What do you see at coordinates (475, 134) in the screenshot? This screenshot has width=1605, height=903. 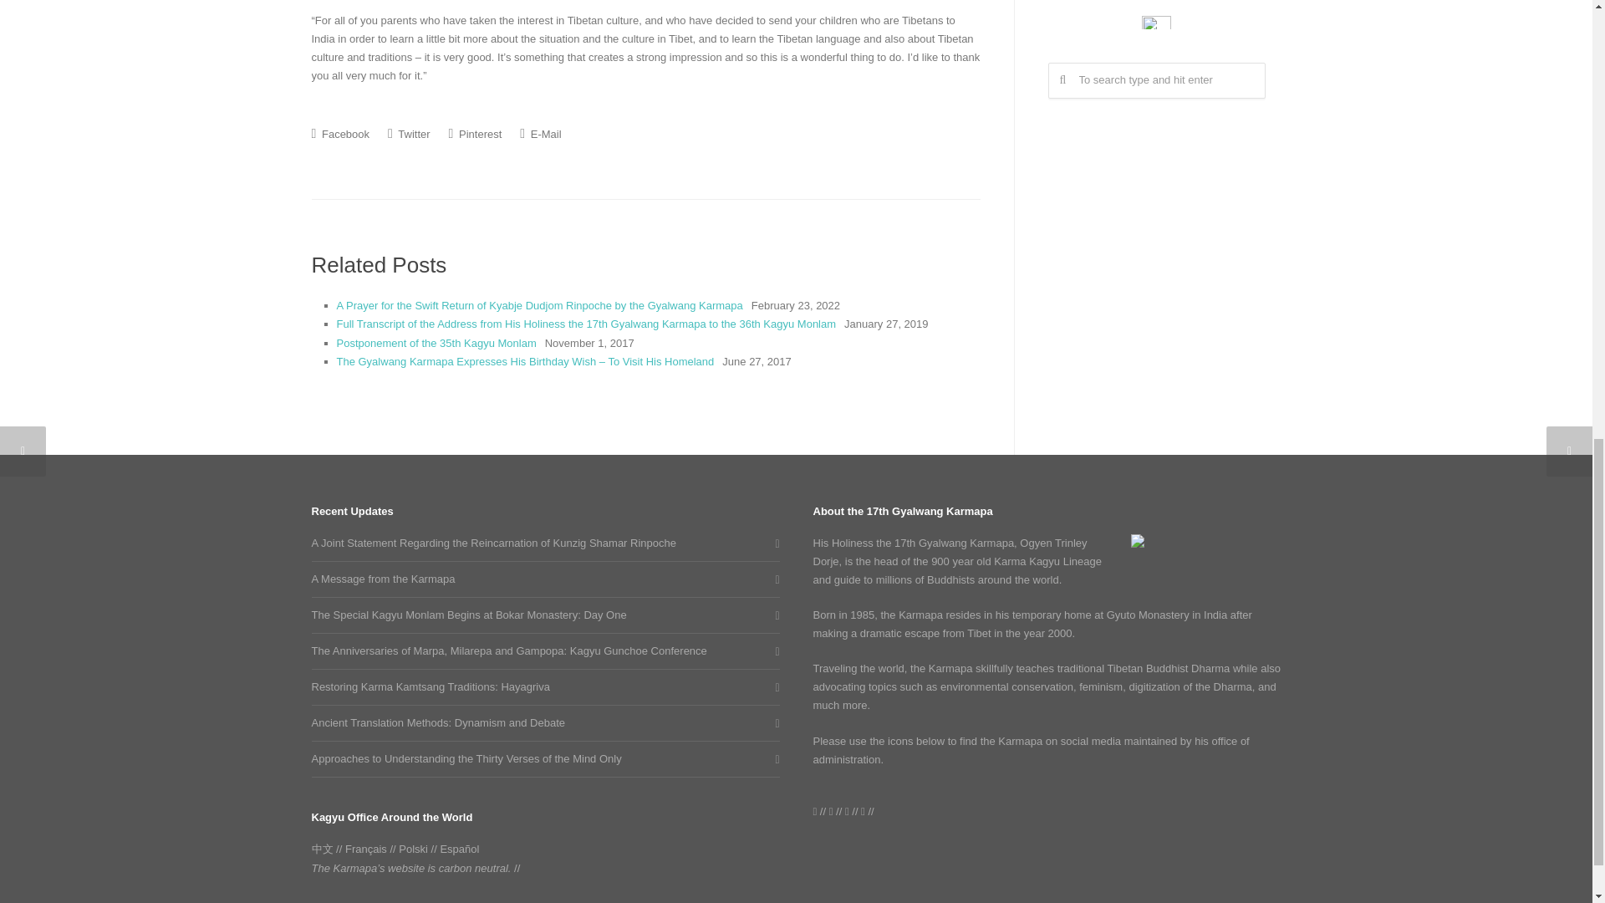 I see `Share via Pinterest` at bounding box center [475, 134].